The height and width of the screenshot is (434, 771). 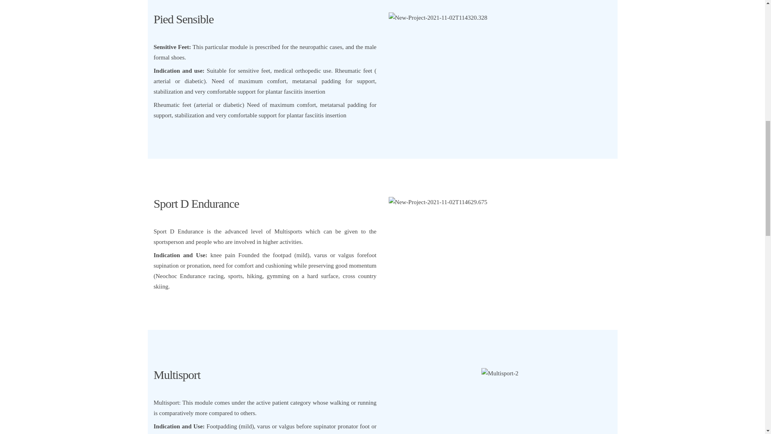 What do you see at coordinates (500, 373) in the screenshot?
I see `Multisport-2` at bounding box center [500, 373].